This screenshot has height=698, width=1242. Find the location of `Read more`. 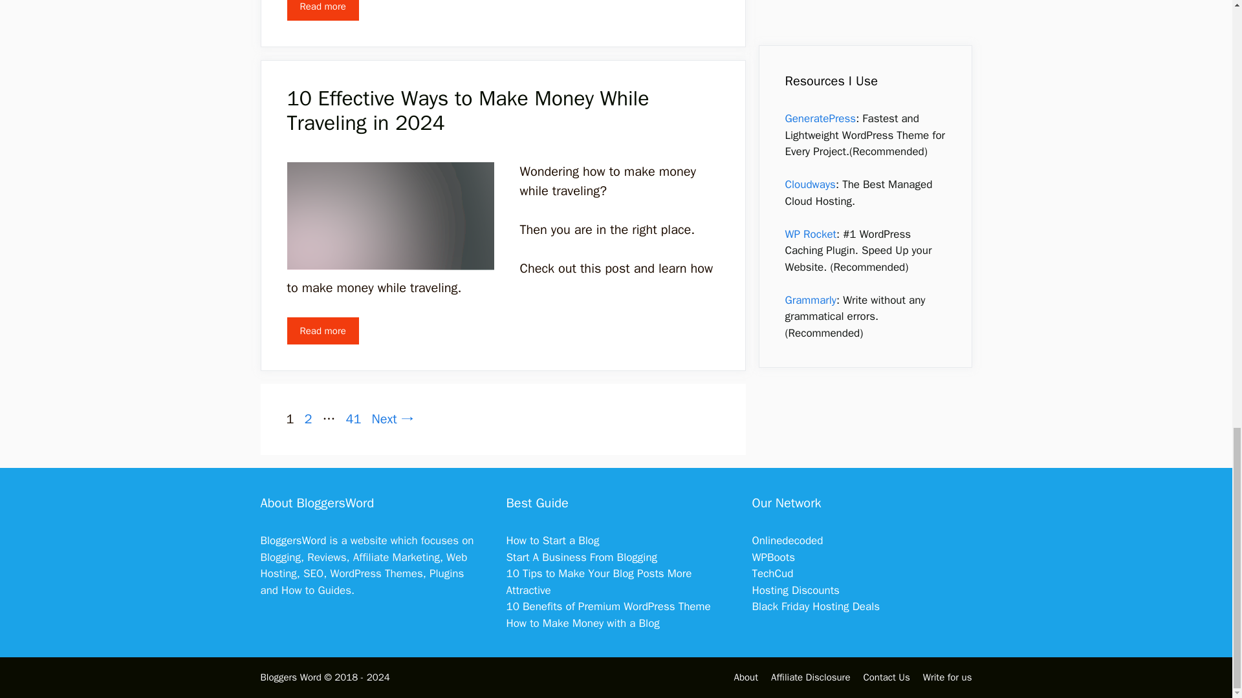

Read more is located at coordinates (322, 10).